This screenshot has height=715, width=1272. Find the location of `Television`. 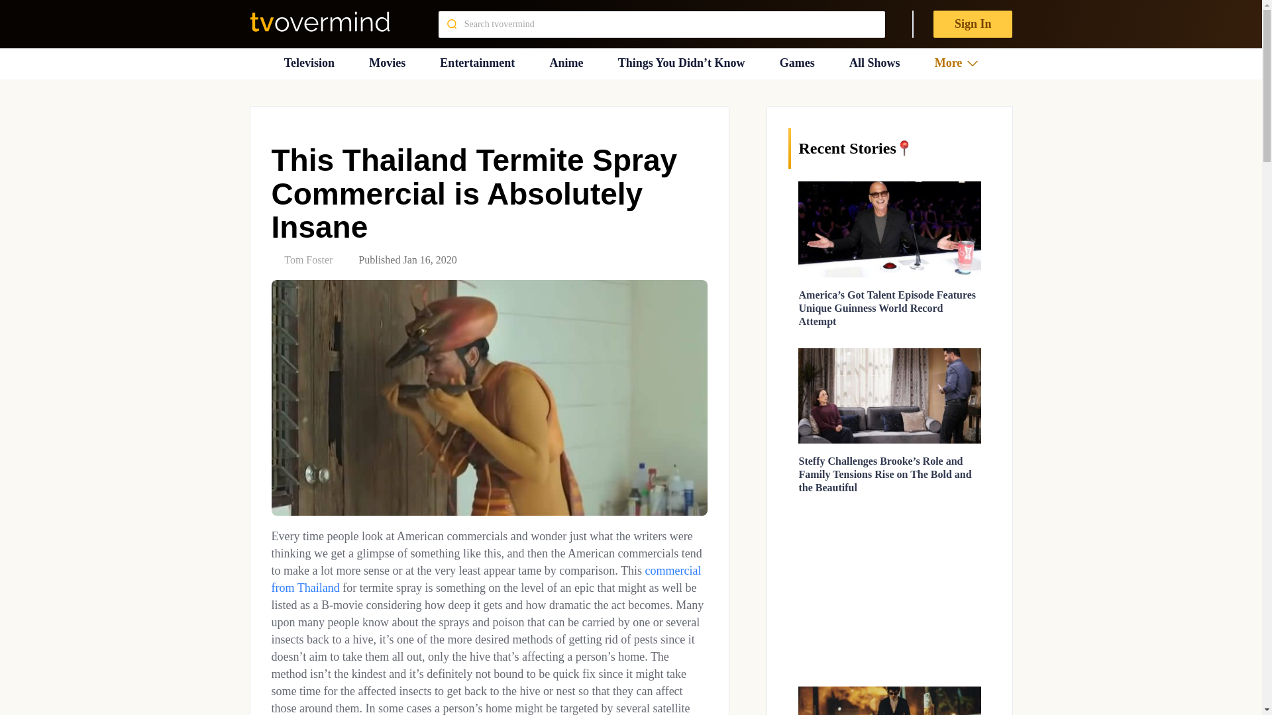

Television is located at coordinates (309, 63).